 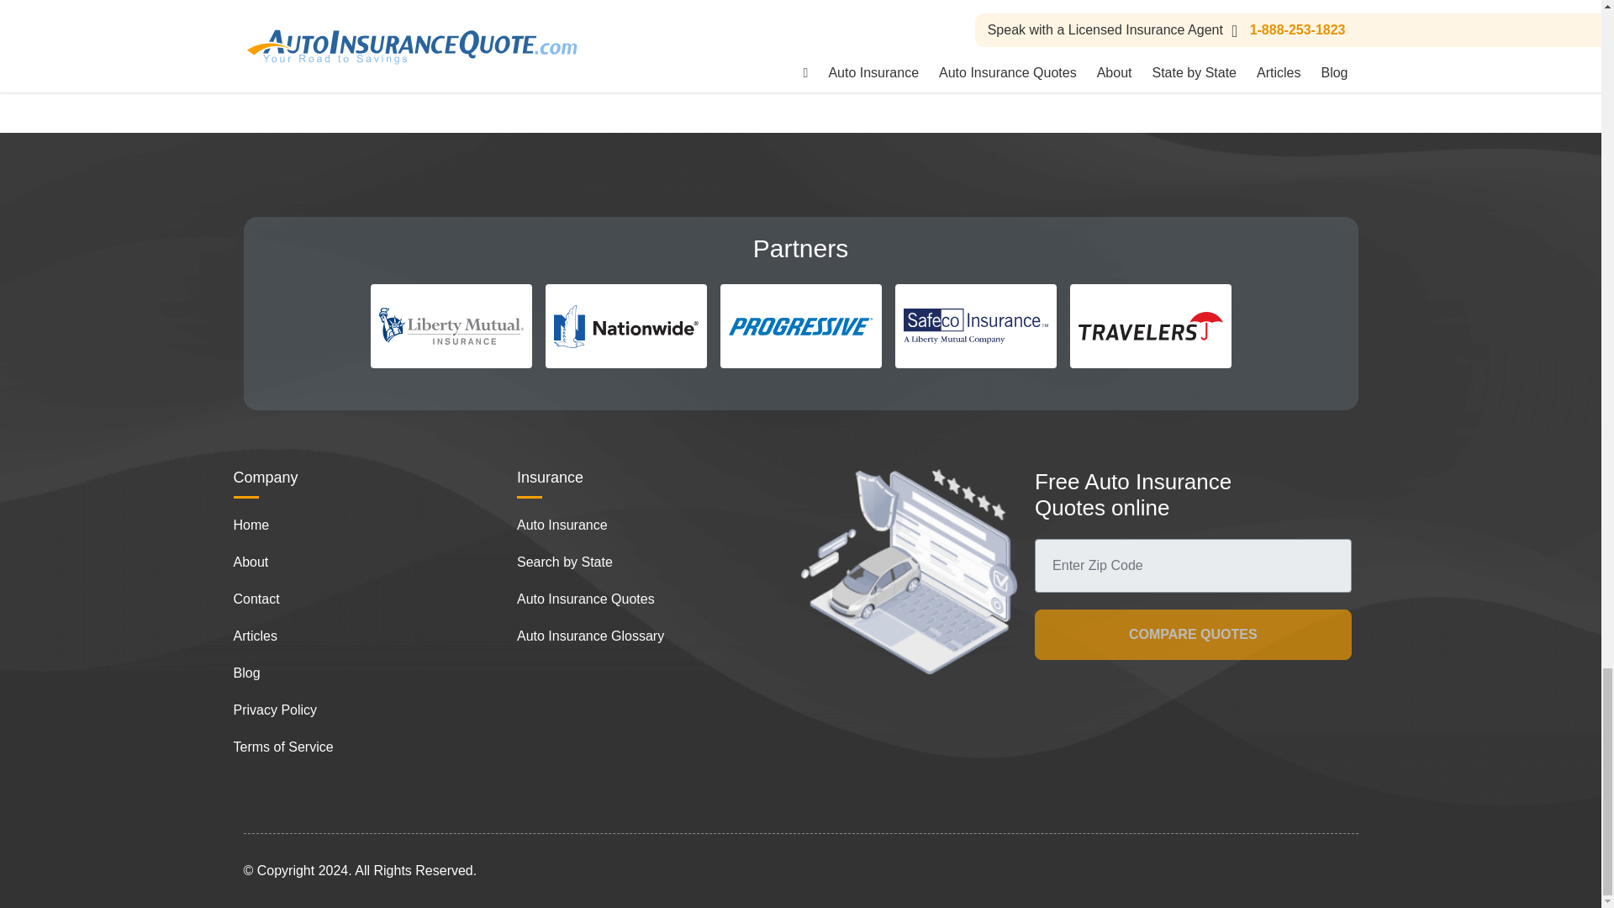 What do you see at coordinates (284, 747) in the screenshot?
I see `Terms of Service` at bounding box center [284, 747].